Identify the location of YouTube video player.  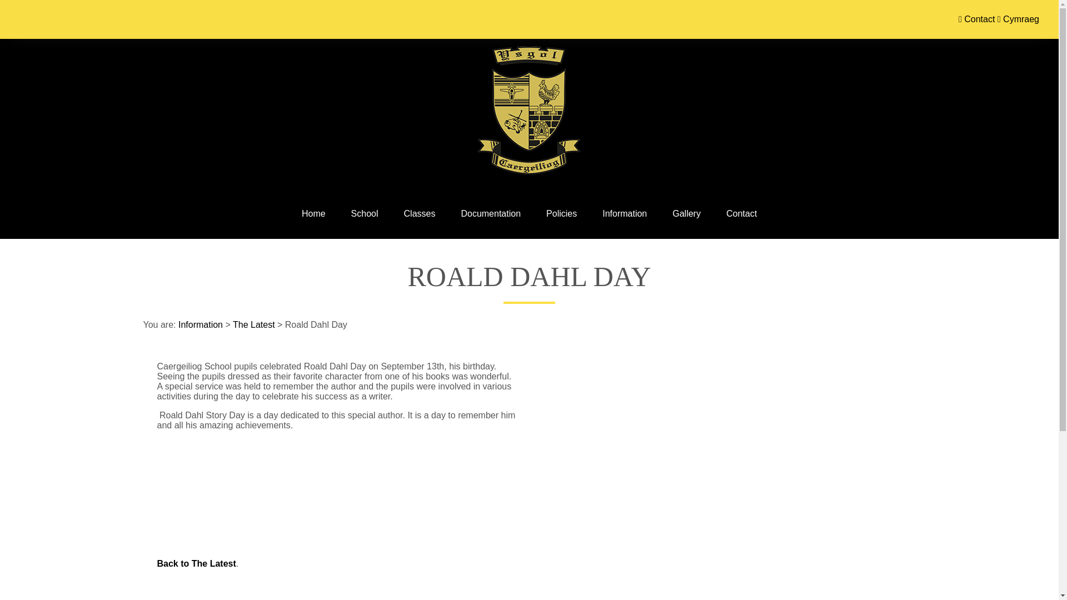
(696, 440).